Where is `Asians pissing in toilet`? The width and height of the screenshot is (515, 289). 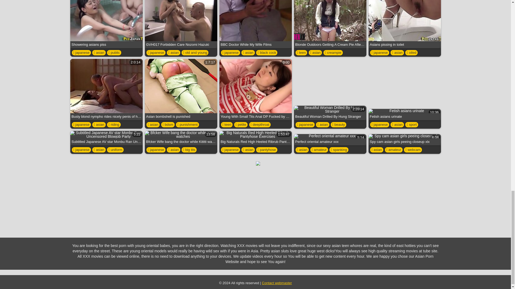
Asians pissing in toilet is located at coordinates (404, 24).